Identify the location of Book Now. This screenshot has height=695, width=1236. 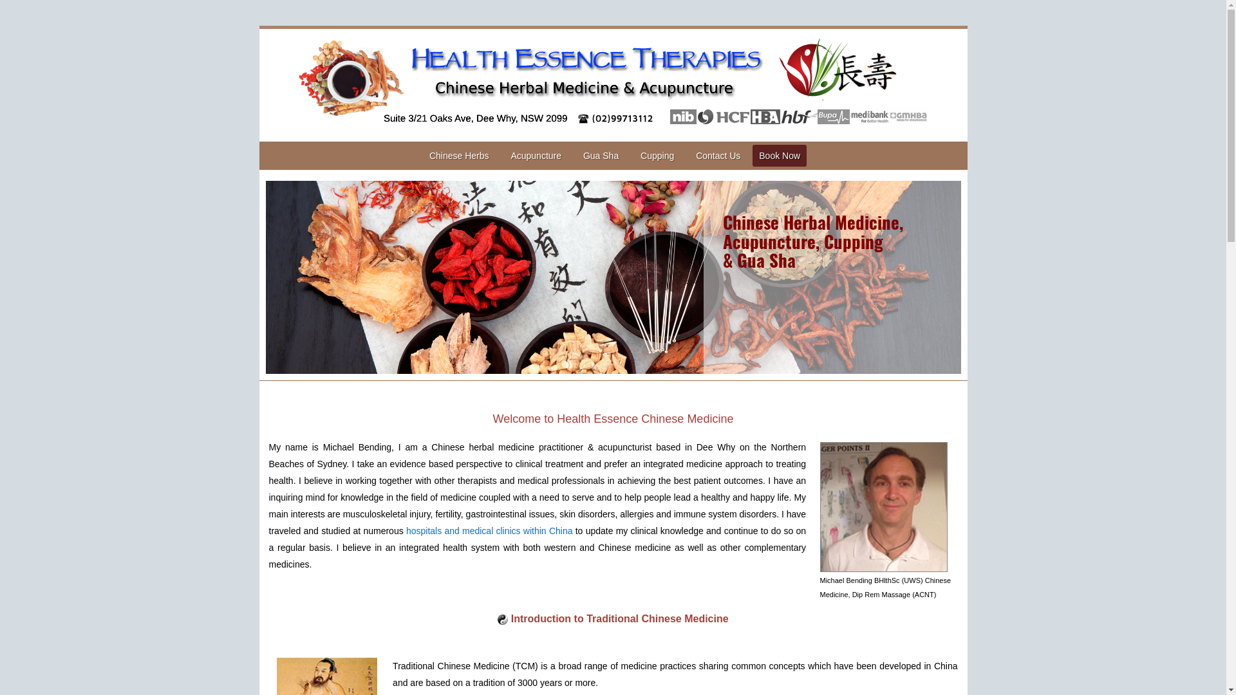
(780, 156).